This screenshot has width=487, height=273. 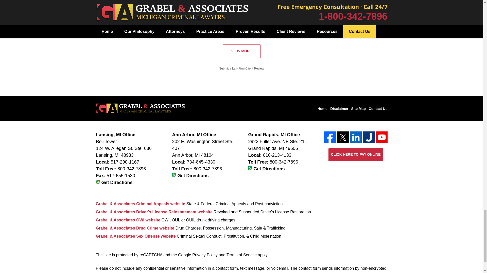 I want to click on Facebook, so click(x=330, y=137).